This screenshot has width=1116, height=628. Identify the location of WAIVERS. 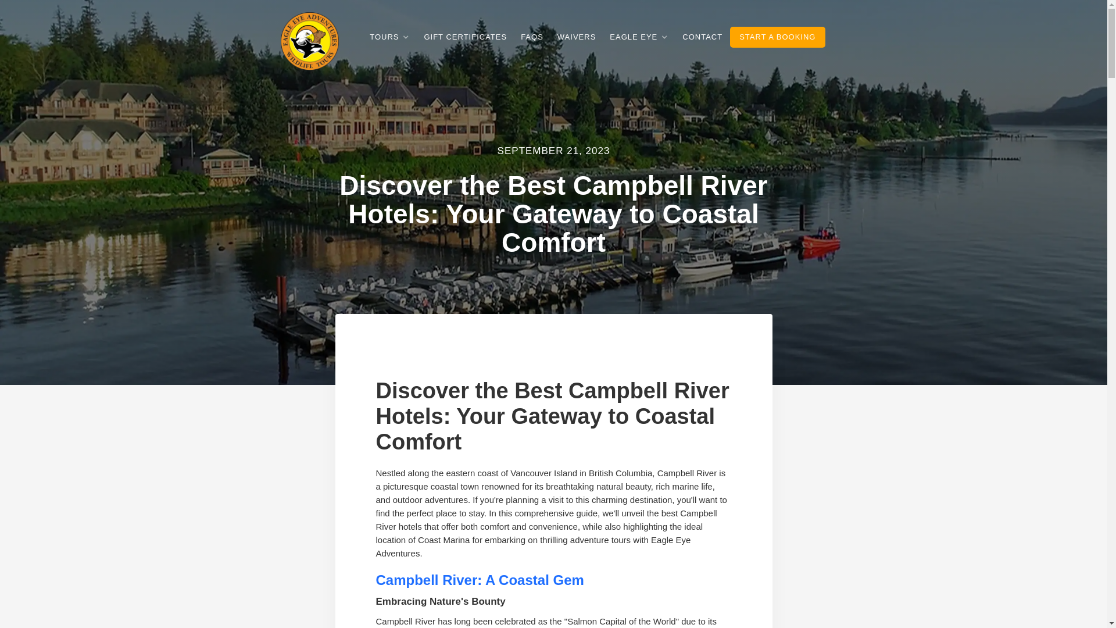
(577, 37).